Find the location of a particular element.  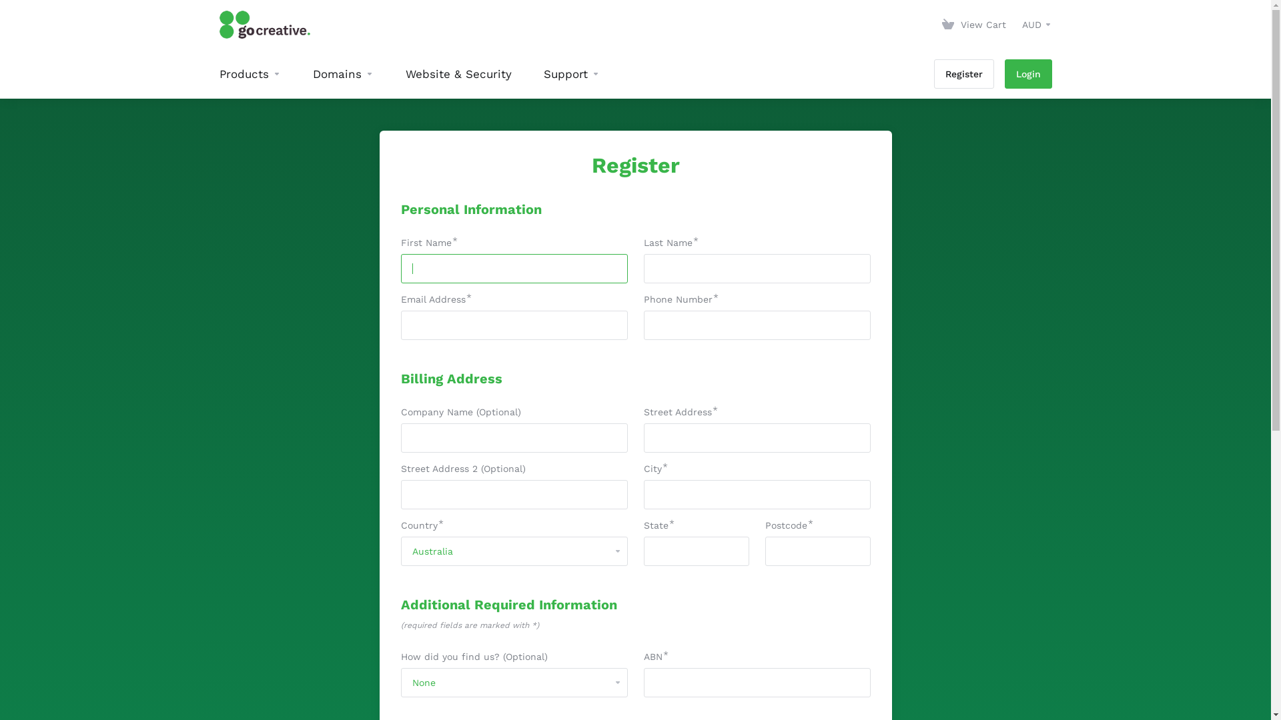

AUD is located at coordinates (1037, 25).